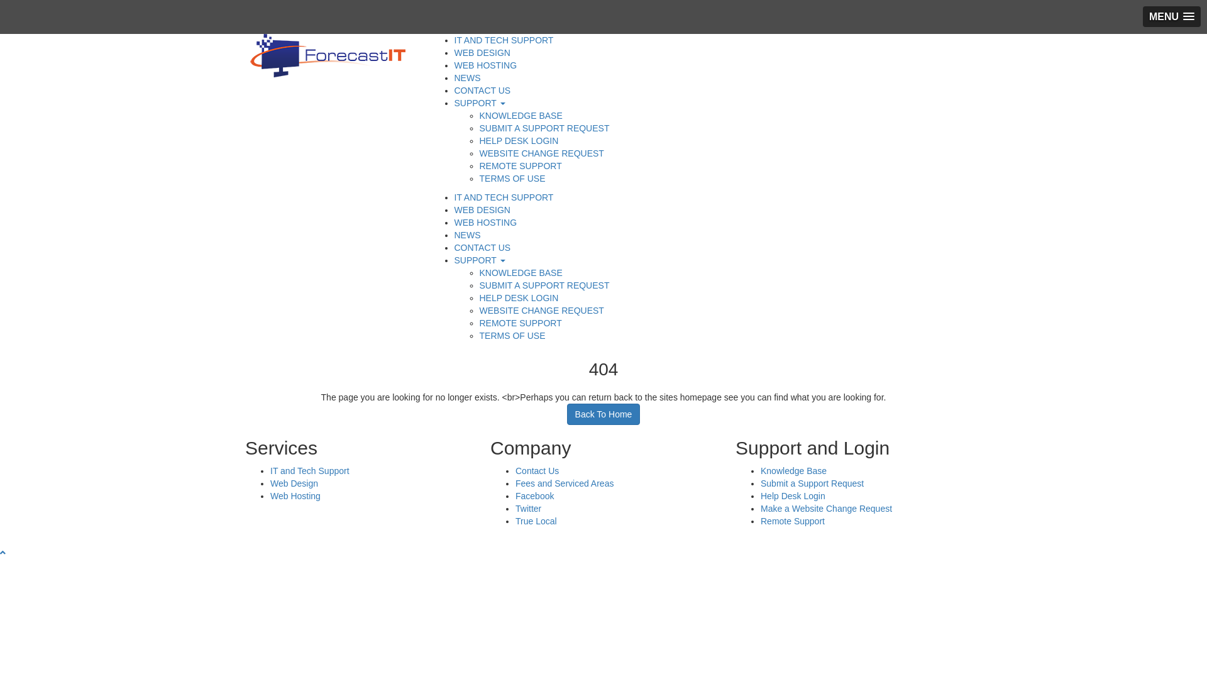  Describe the element at coordinates (521, 323) in the screenshot. I see `REMOTE SUPPORT` at that location.